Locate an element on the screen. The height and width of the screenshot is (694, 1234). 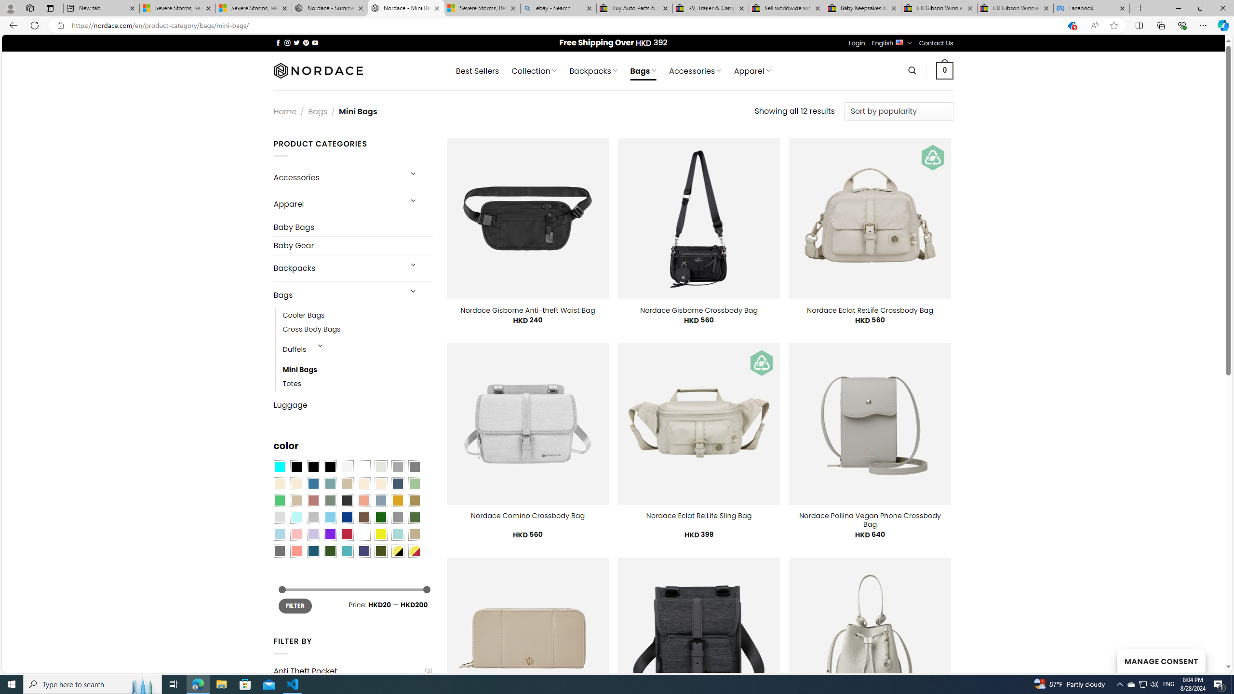
Follow on Instagram is located at coordinates (287, 42).